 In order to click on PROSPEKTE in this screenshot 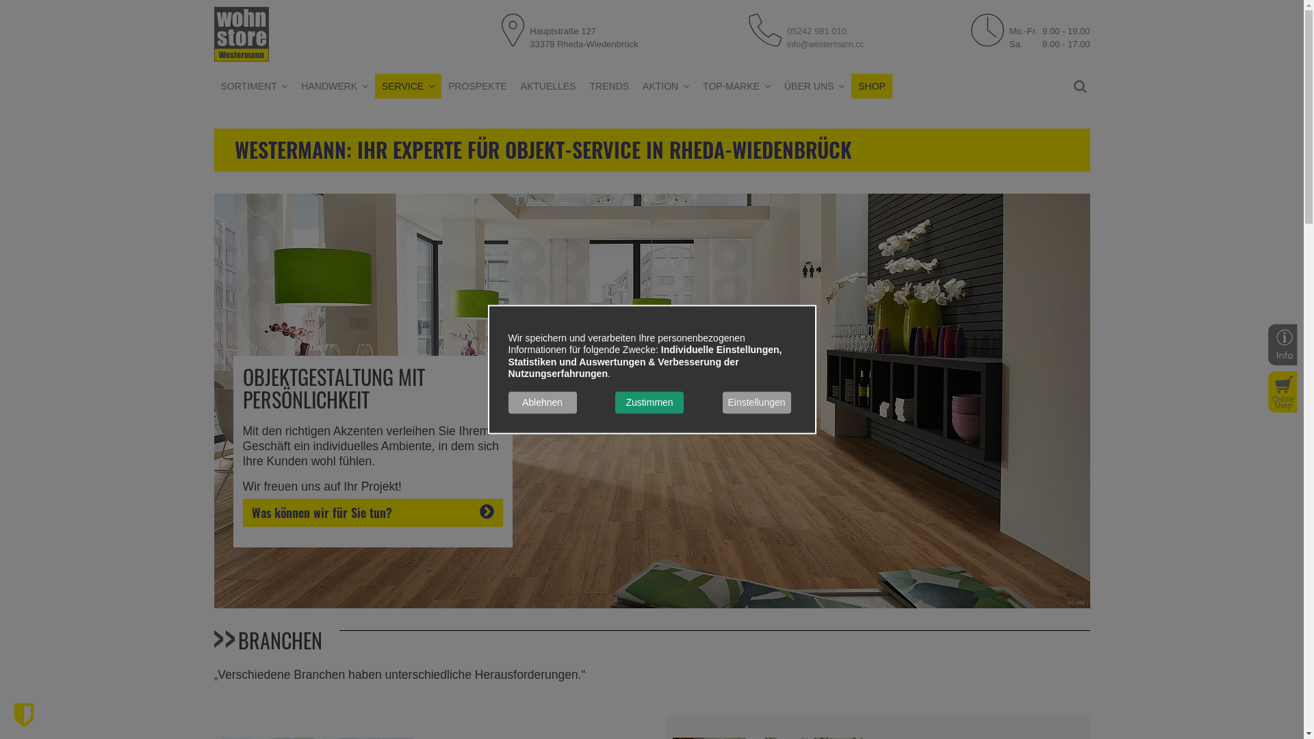, I will do `click(478, 86)`.